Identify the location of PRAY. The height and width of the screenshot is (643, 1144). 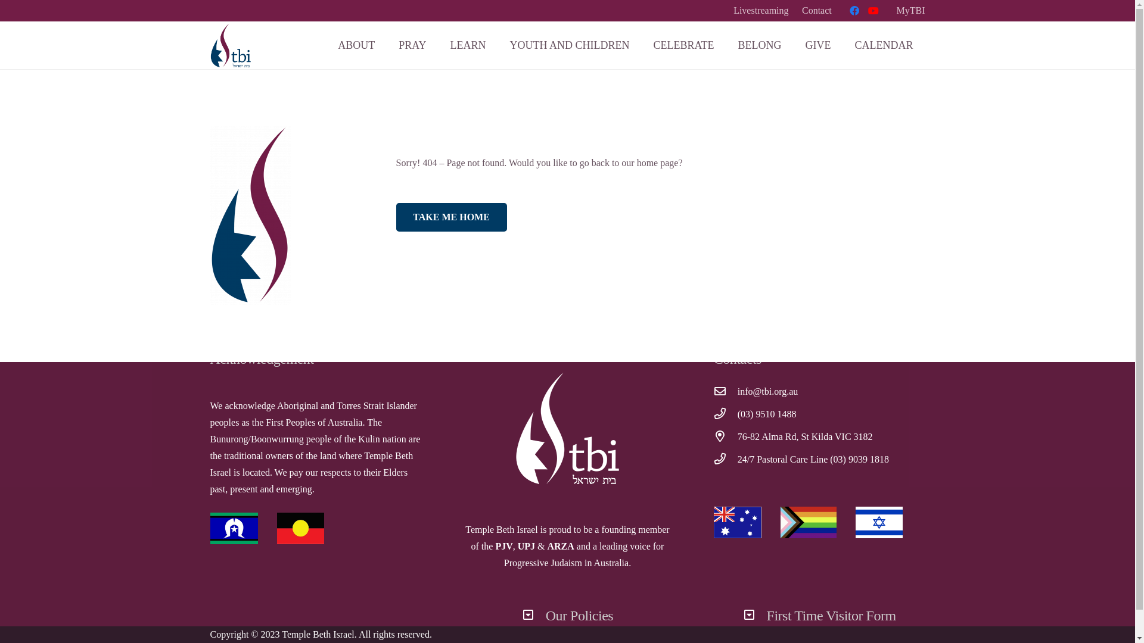
(412, 45).